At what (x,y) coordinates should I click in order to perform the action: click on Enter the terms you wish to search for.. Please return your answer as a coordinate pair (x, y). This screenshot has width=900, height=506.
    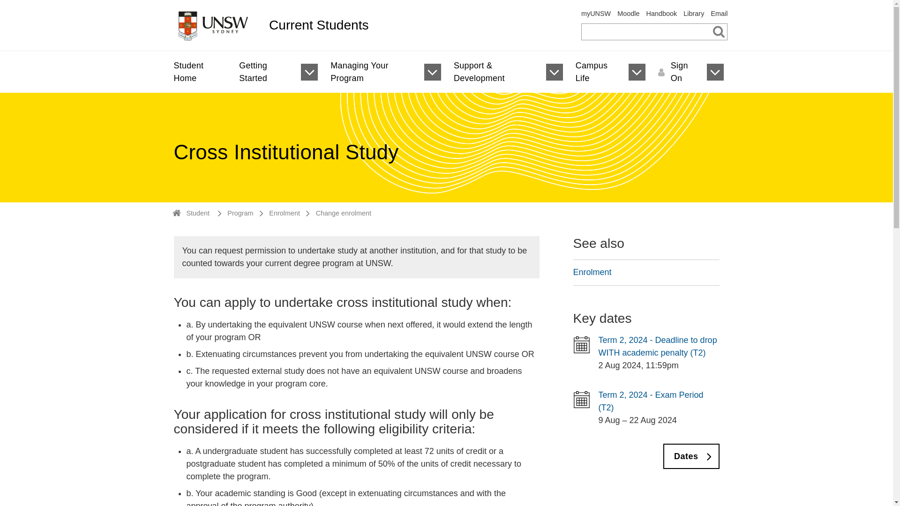
    Looking at the image, I should click on (654, 32).